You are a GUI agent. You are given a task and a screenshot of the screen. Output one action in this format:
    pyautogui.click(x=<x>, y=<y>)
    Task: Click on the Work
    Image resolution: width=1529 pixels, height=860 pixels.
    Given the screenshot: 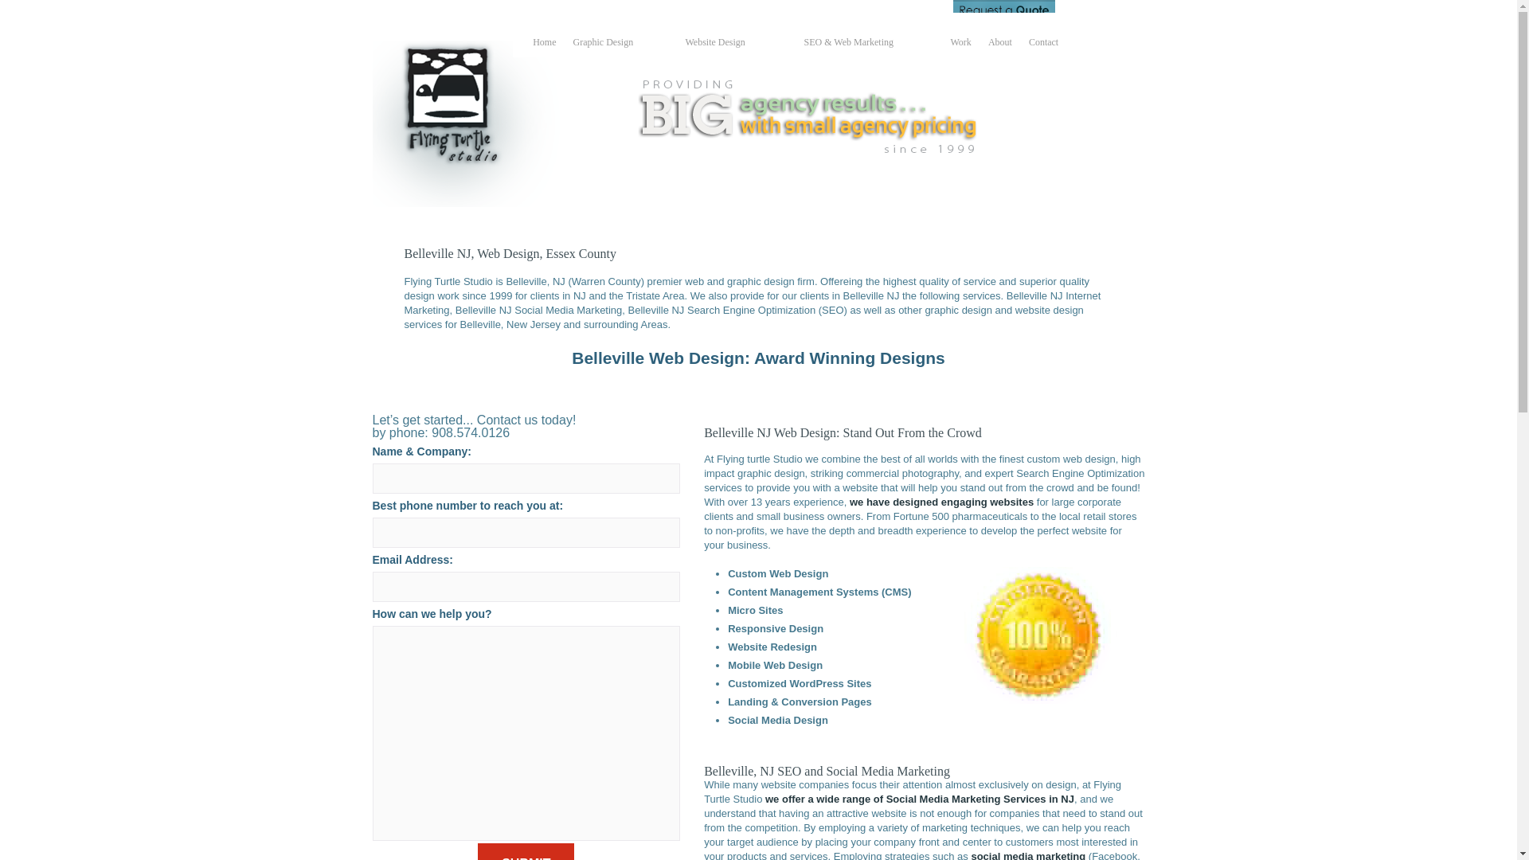 What is the action you would take?
    pyautogui.click(x=961, y=43)
    